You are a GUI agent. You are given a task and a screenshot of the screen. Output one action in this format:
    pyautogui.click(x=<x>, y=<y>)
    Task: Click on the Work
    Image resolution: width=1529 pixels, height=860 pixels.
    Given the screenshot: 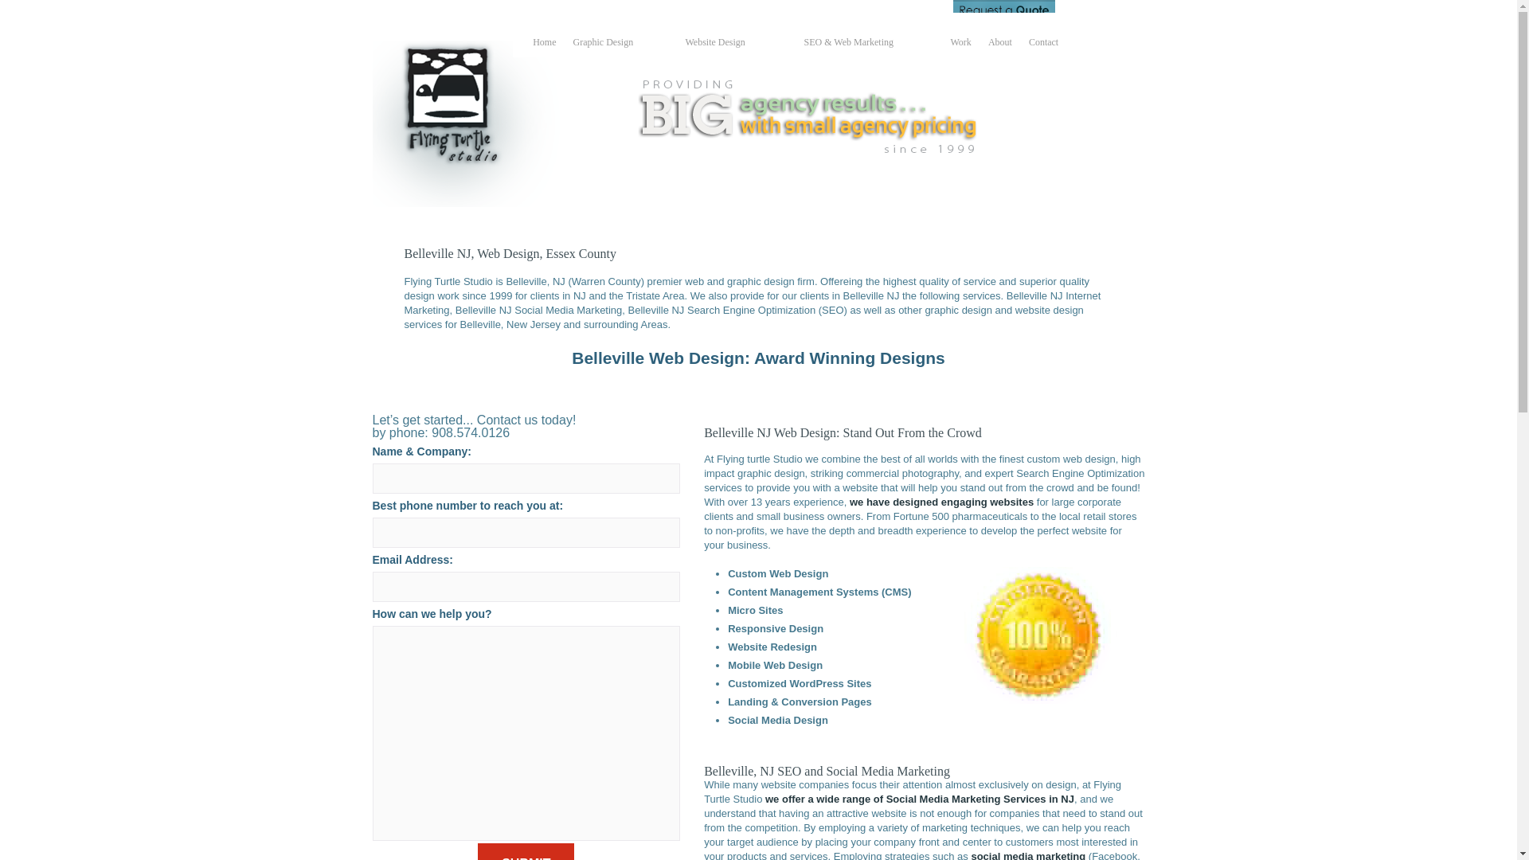 What is the action you would take?
    pyautogui.click(x=961, y=43)
    